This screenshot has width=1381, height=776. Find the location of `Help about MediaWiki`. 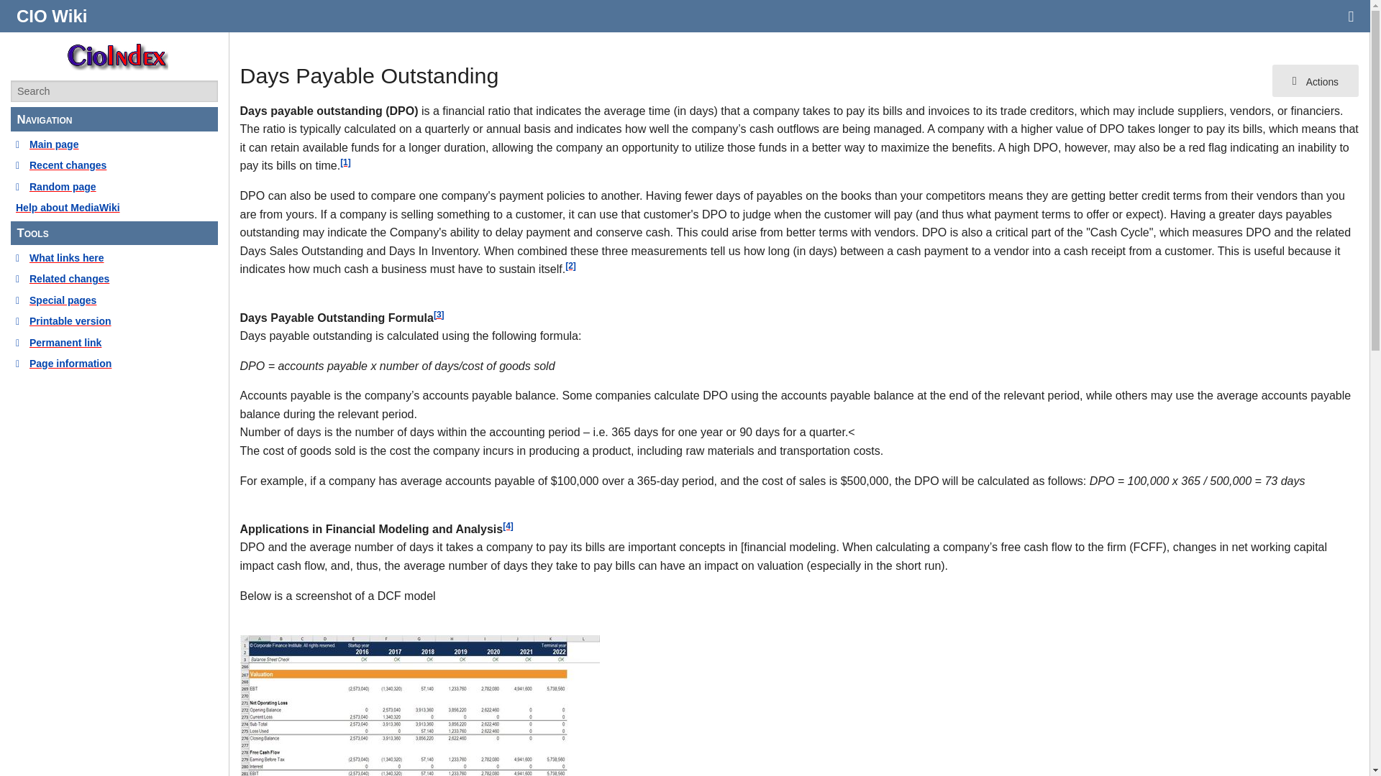

Help about MediaWiki is located at coordinates (114, 207).